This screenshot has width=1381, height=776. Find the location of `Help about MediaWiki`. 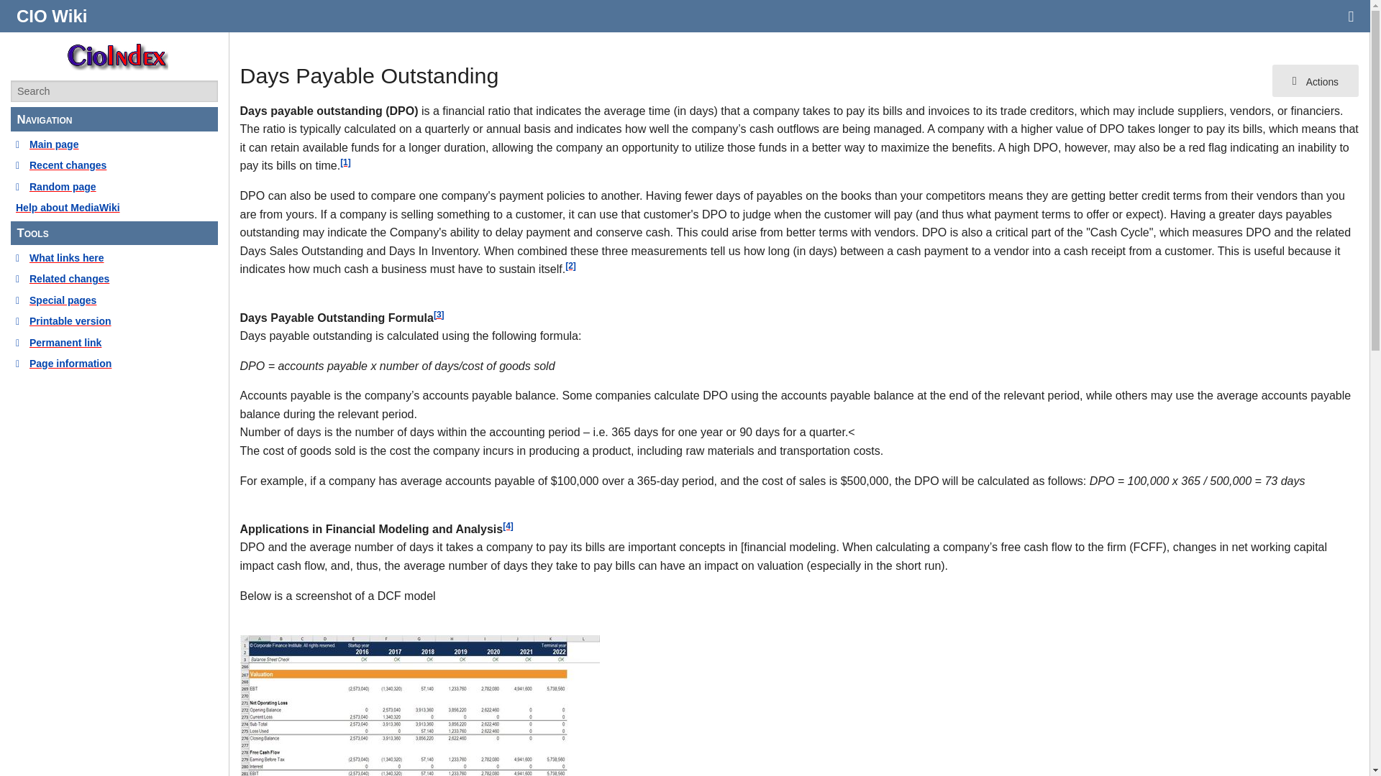

Help about MediaWiki is located at coordinates (114, 207).